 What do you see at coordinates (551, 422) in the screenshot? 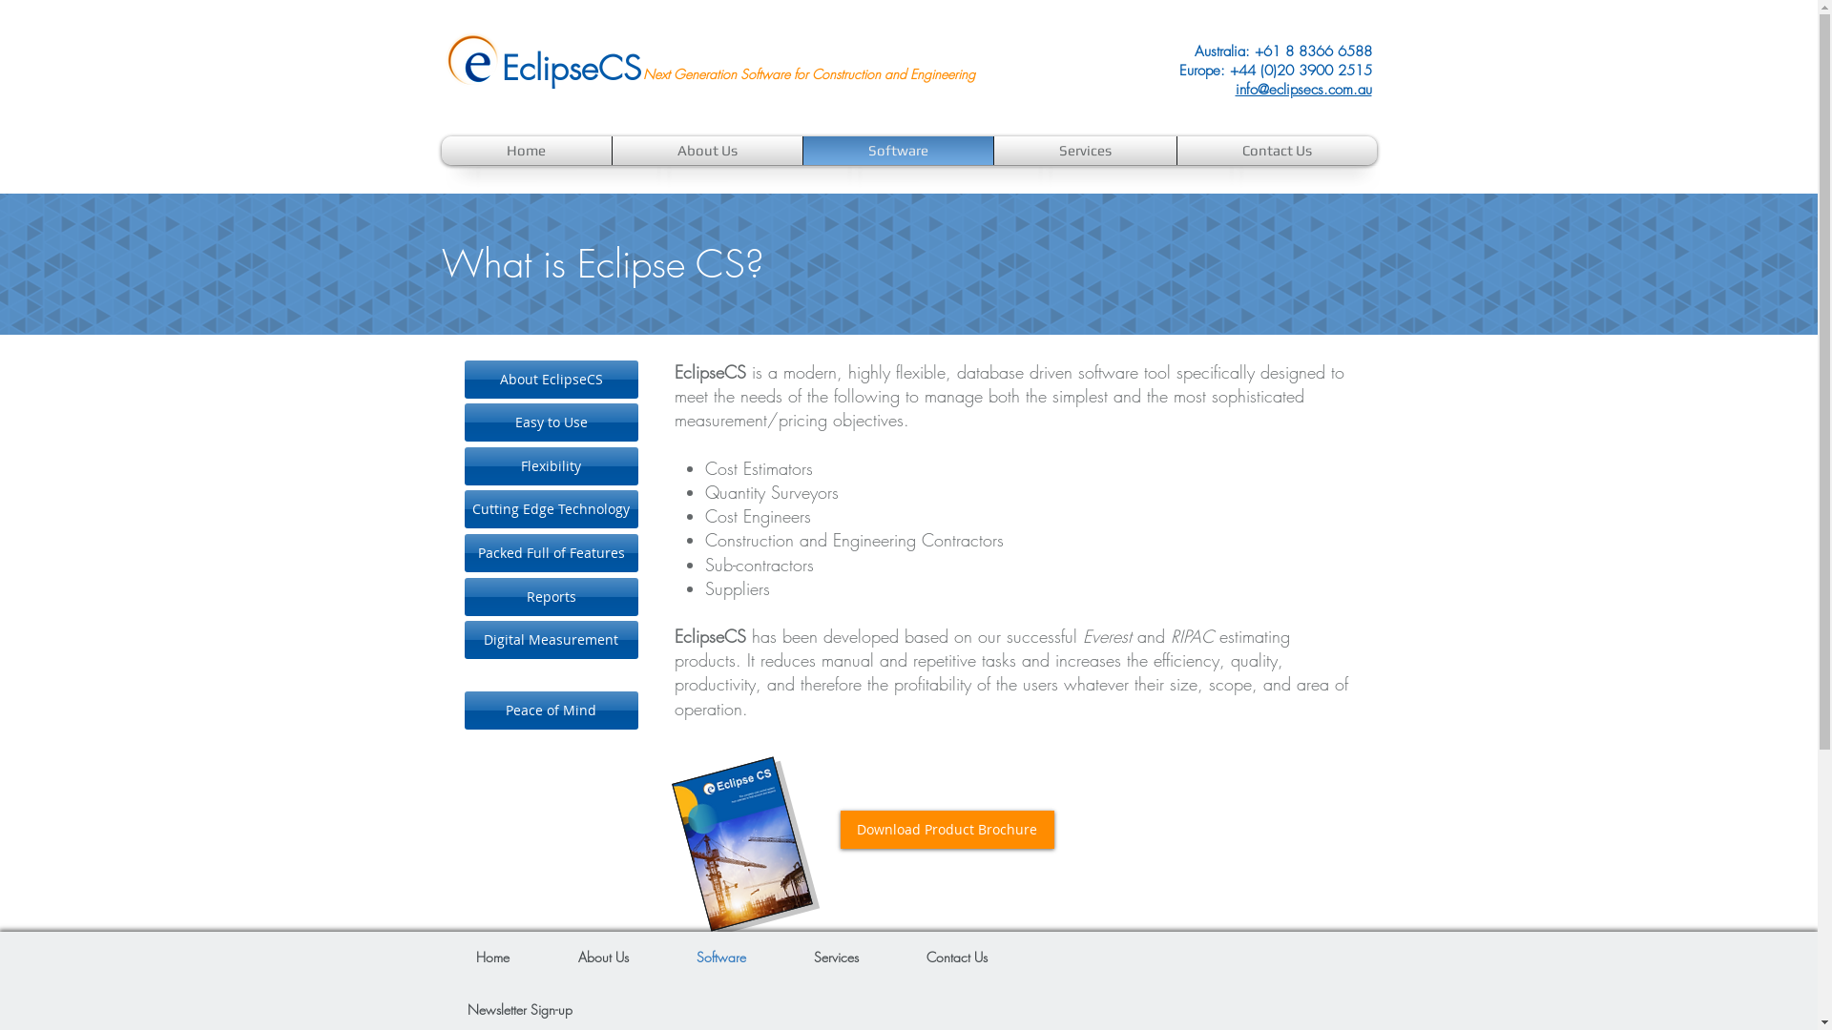
I see `Easy to Use` at bounding box center [551, 422].